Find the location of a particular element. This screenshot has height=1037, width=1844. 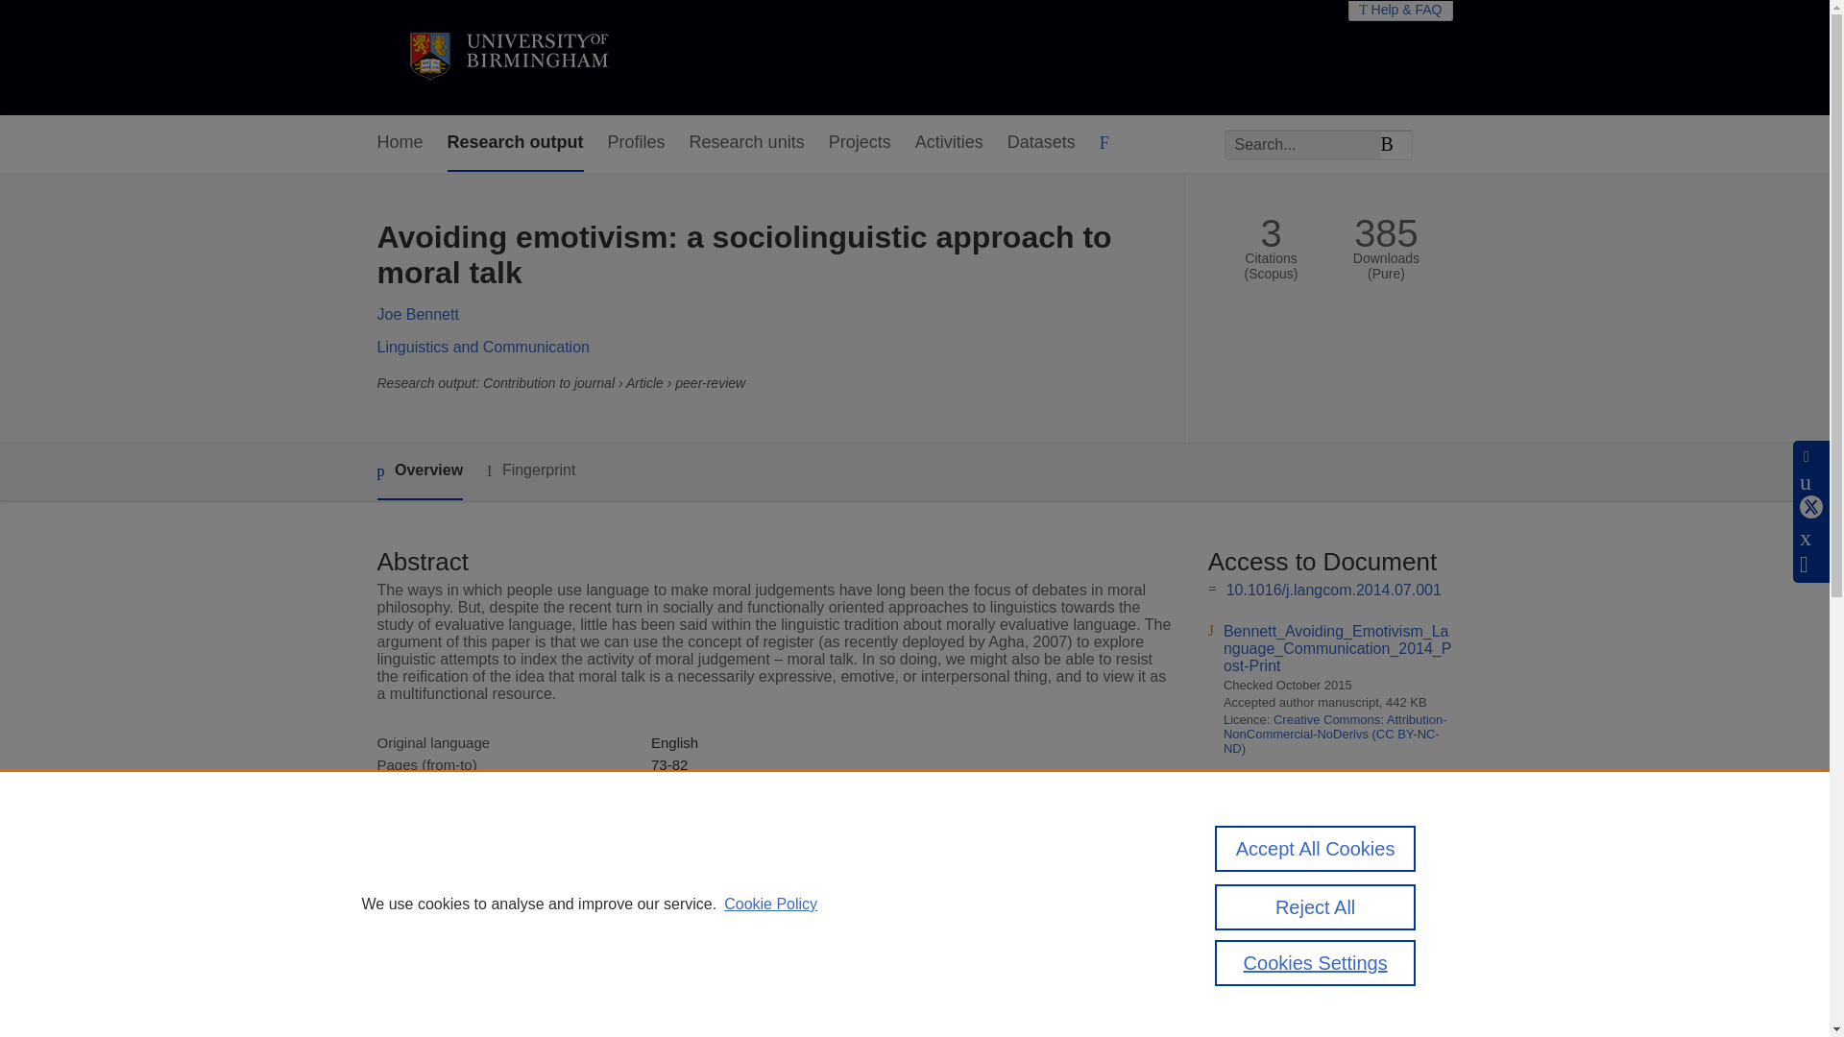

Projects is located at coordinates (859, 143).